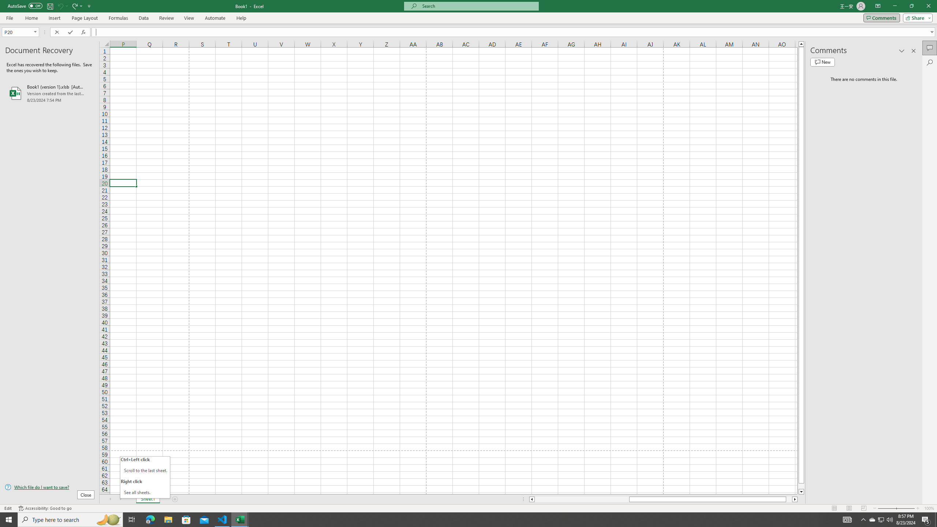 The height and width of the screenshot is (527, 937). I want to click on Formula Bar, so click(514, 32).